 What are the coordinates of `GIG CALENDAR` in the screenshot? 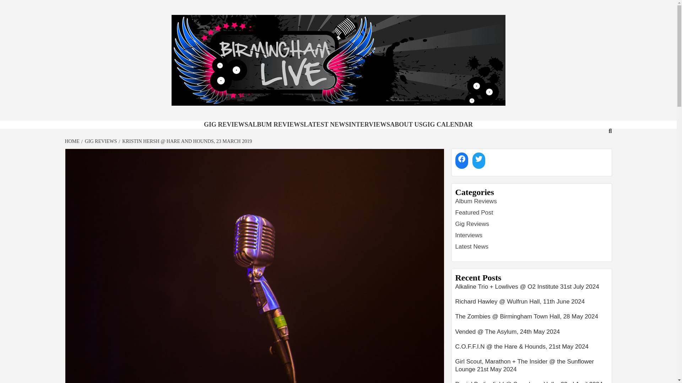 It's located at (448, 124).